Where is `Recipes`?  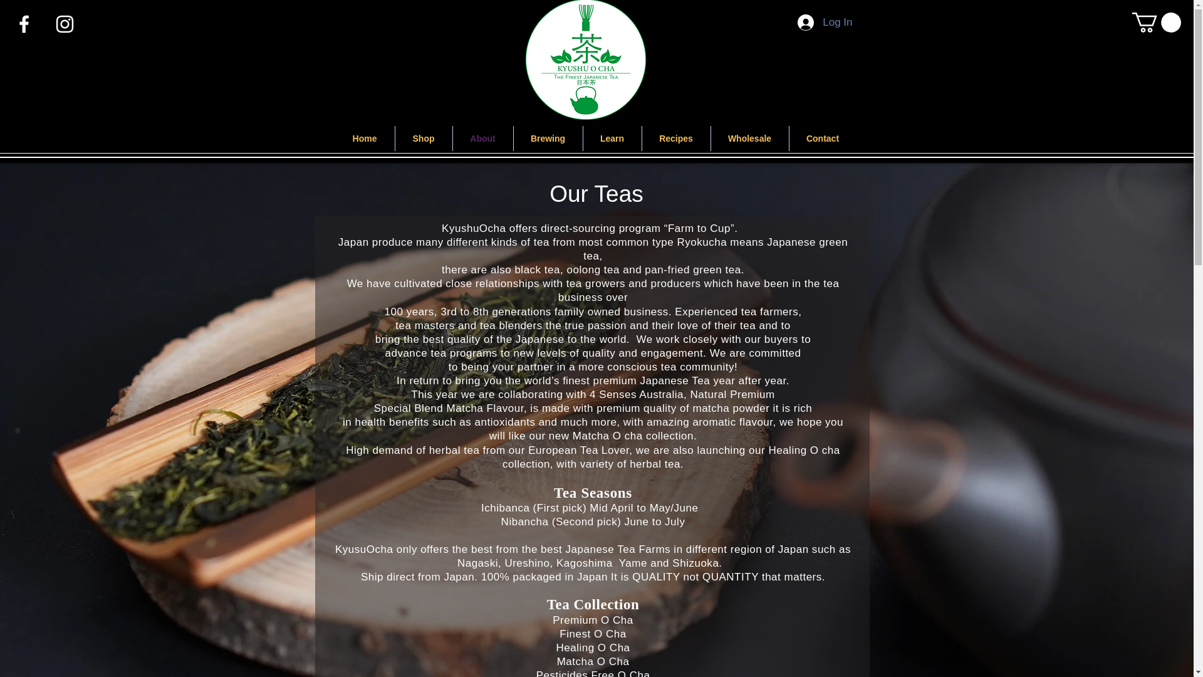 Recipes is located at coordinates (675, 138).